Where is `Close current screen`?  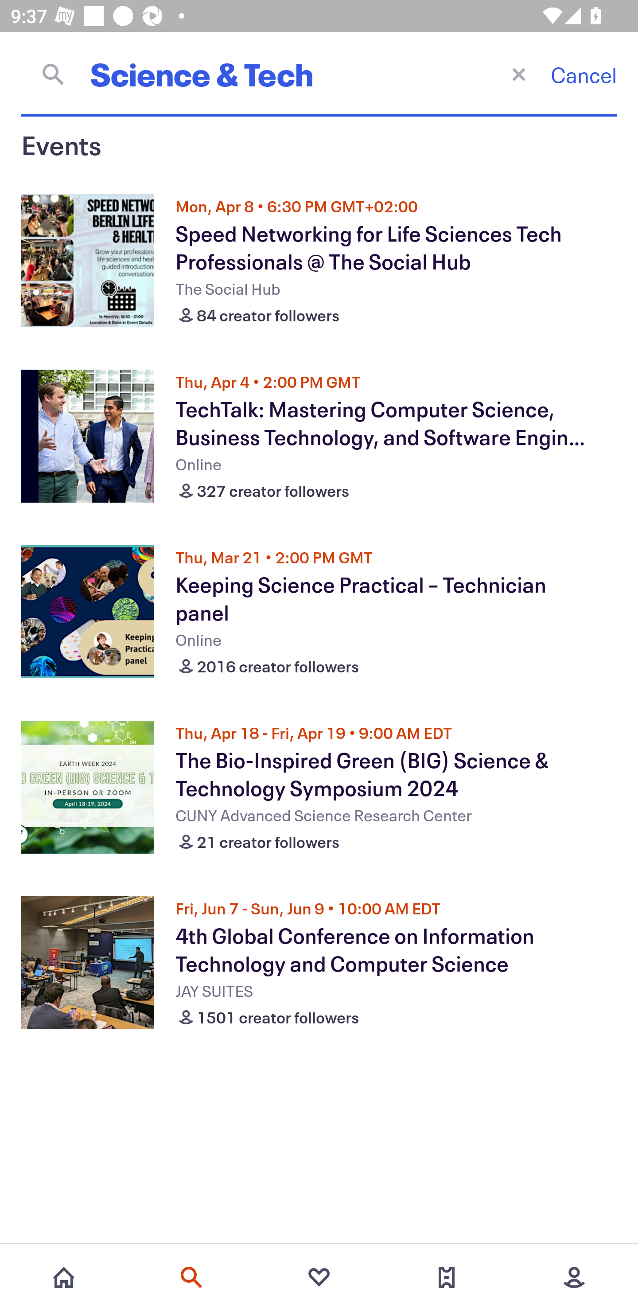
Close current screen is located at coordinates (518, 74).